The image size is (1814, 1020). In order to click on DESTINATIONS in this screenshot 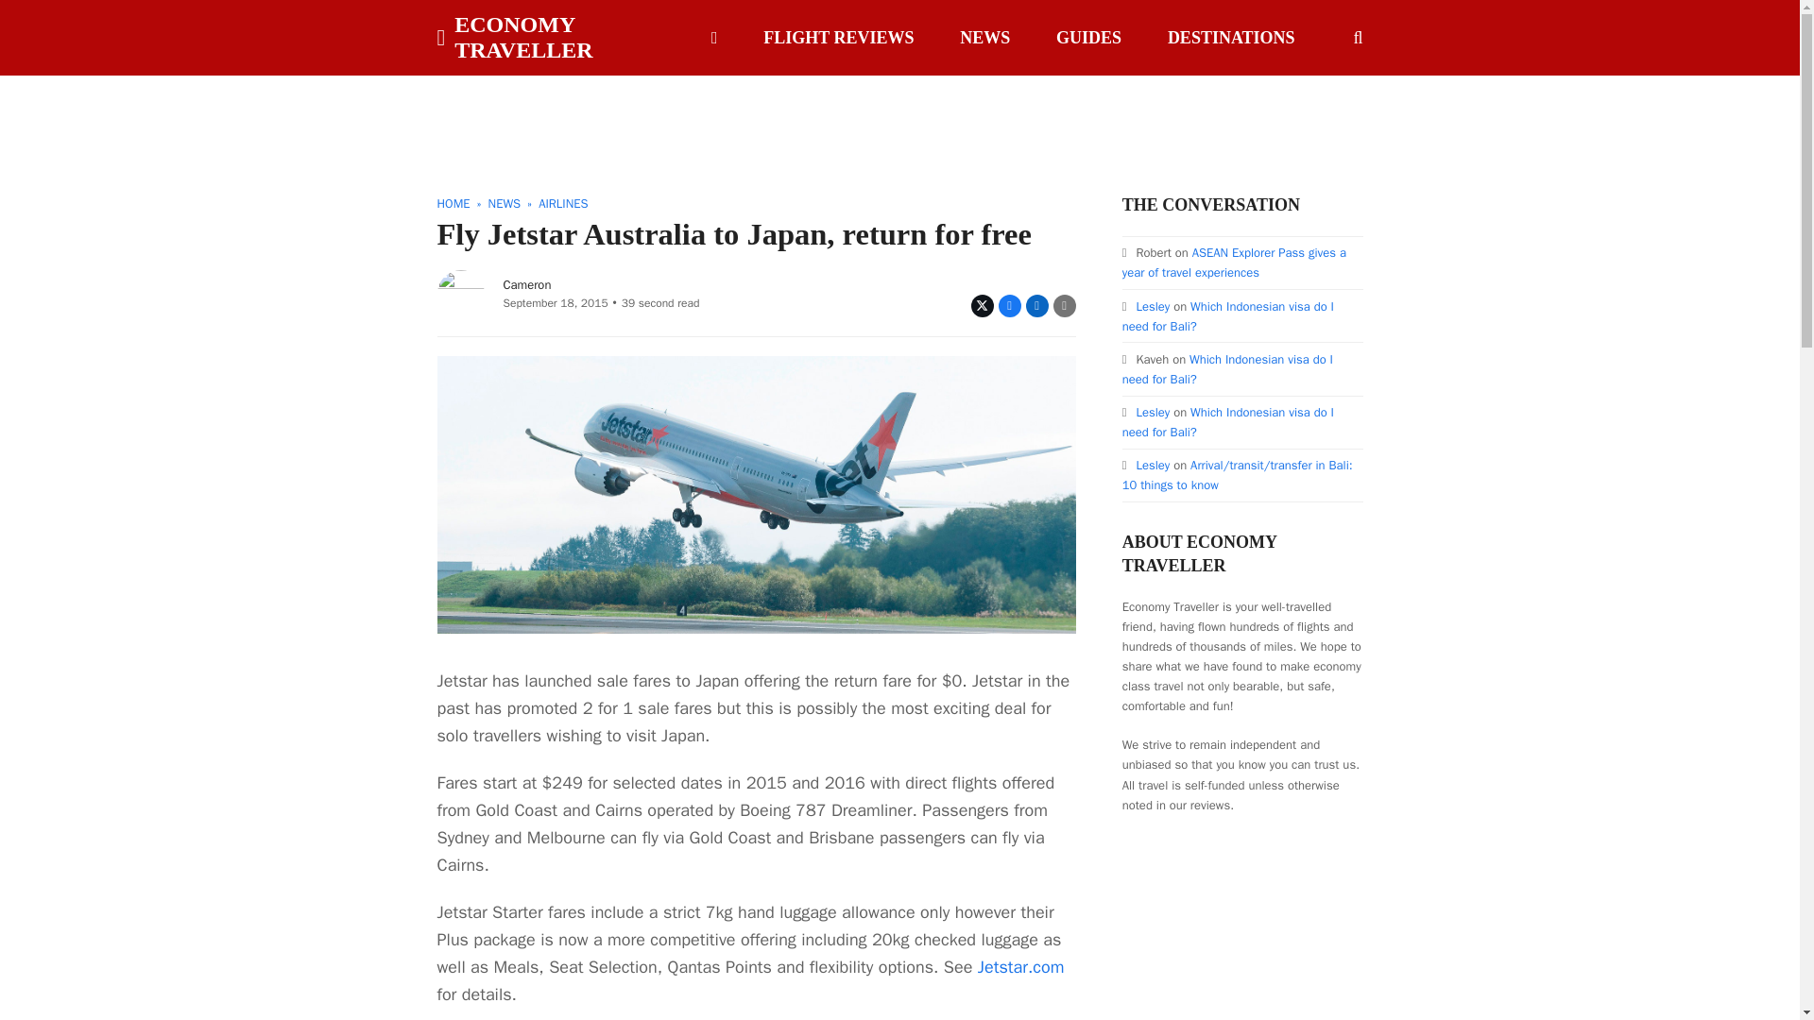, I will do `click(1232, 37)`.